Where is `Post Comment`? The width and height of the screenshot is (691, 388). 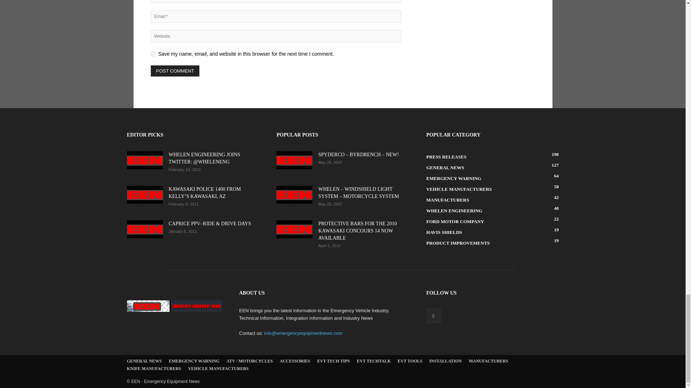
Post Comment is located at coordinates (175, 71).